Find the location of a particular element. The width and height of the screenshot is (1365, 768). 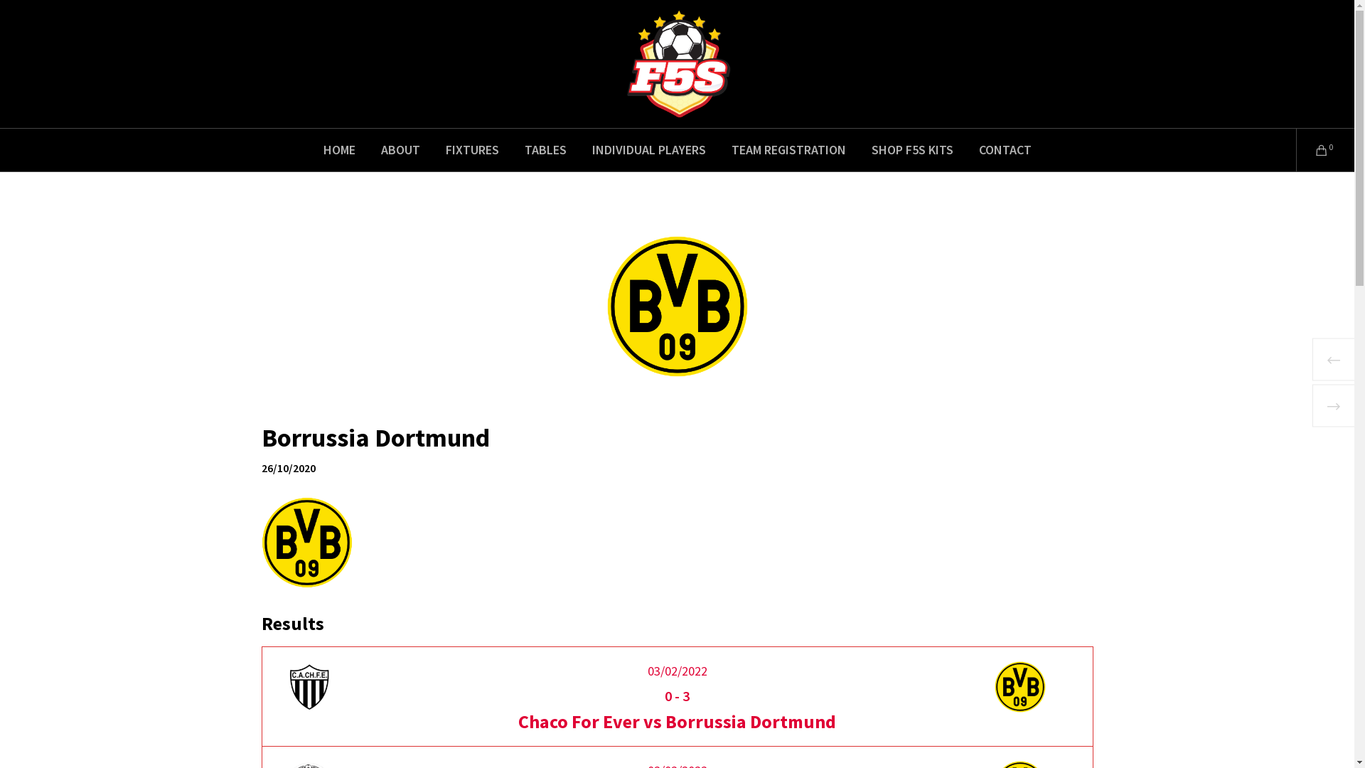

03/02/2022 is located at coordinates (677, 671).